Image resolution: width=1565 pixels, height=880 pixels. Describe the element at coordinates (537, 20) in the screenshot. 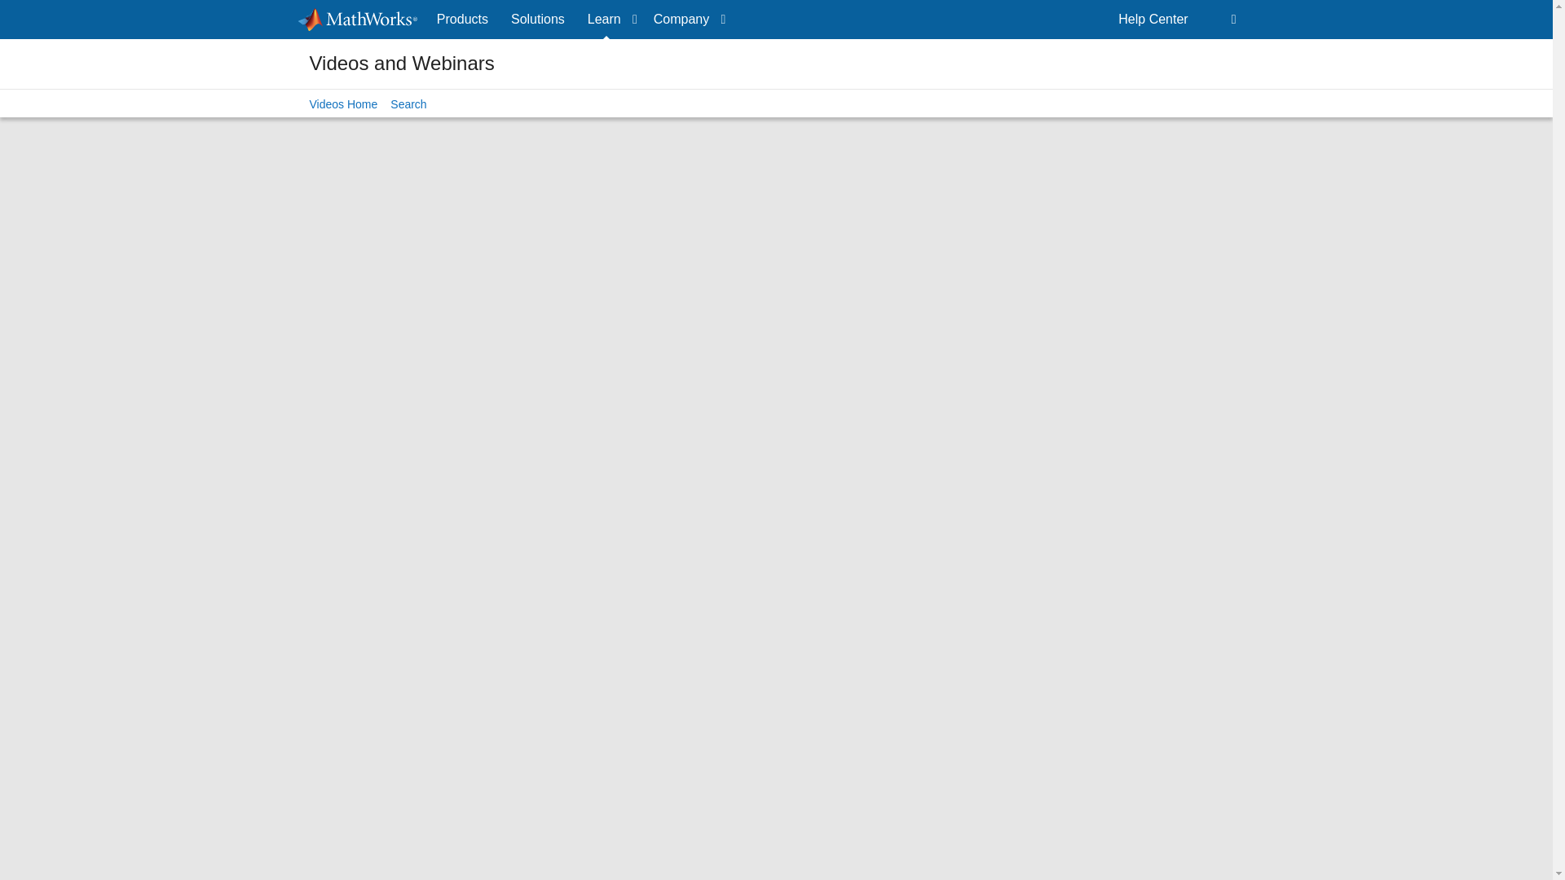

I see `Solutions` at that location.